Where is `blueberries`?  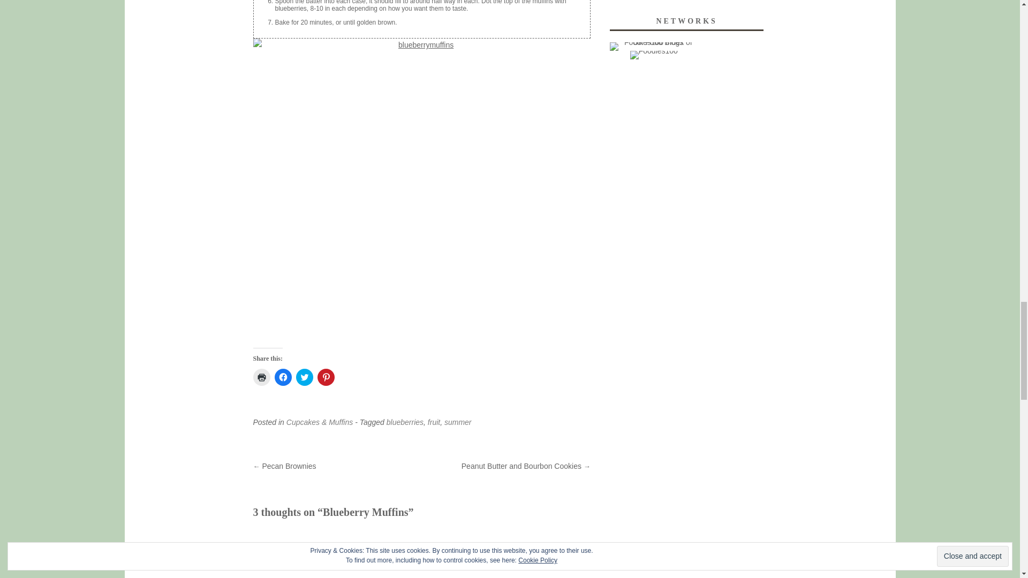
blueberries is located at coordinates (405, 422).